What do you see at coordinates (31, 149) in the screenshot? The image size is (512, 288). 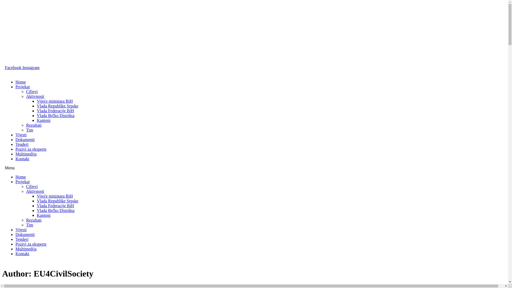 I see `Pozivi za eksperte` at bounding box center [31, 149].